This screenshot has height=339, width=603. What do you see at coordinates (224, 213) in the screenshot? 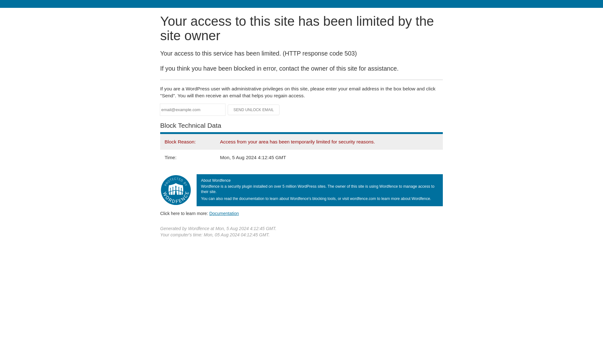
I see `Documentation` at bounding box center [224, 213].